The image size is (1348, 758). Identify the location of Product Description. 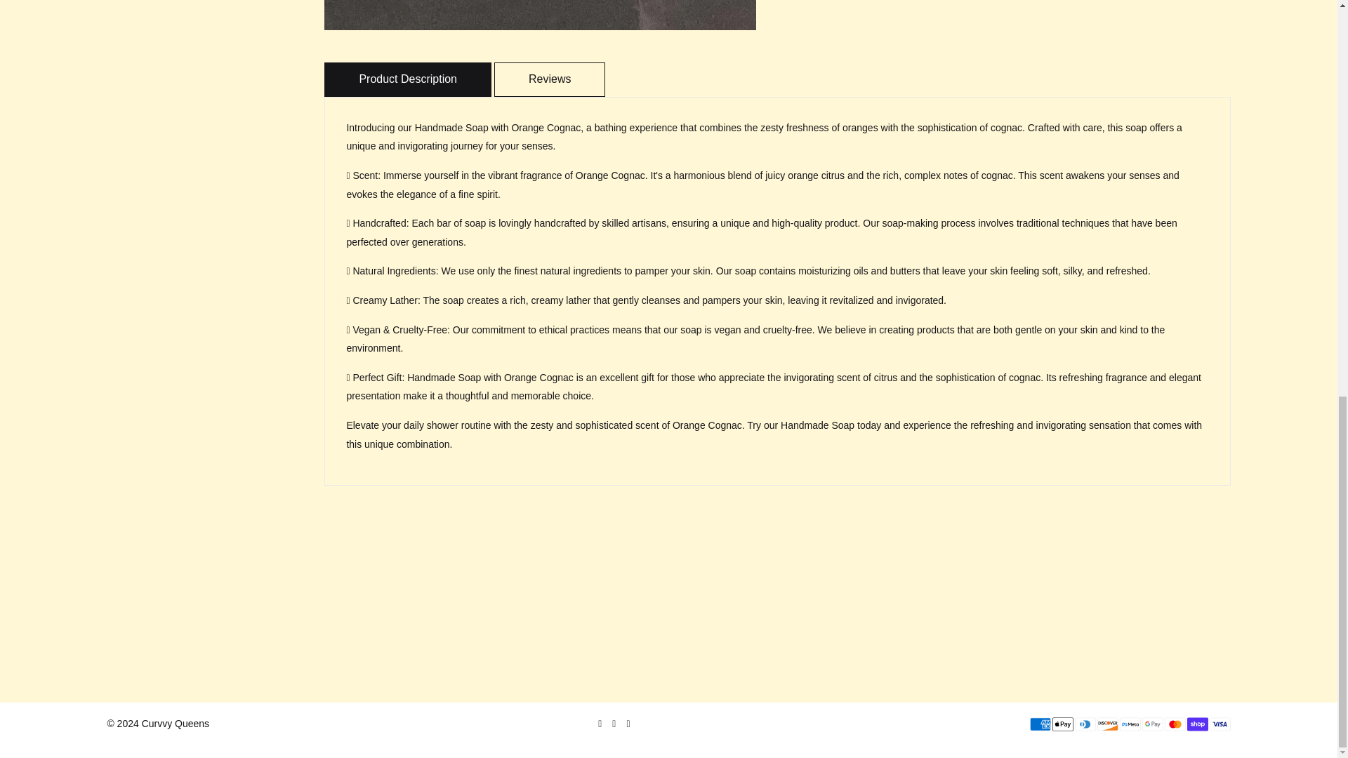
(408, 79).